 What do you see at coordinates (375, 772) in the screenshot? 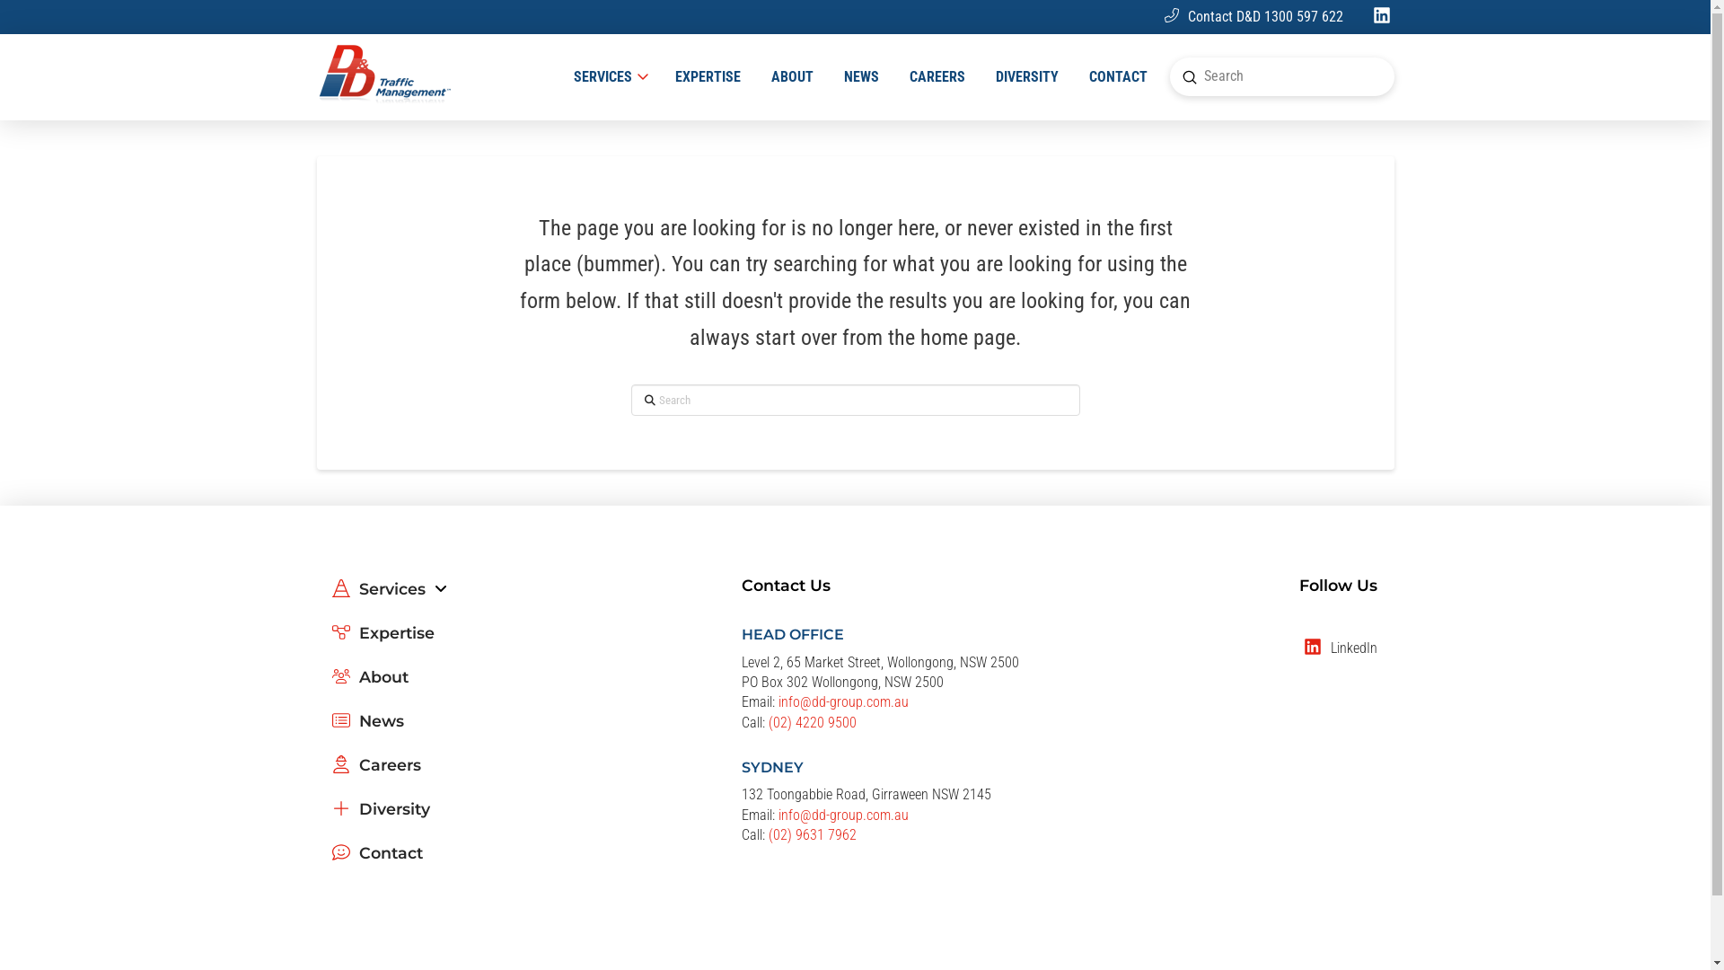
I see `Careers` at bounding box center [375, 772].